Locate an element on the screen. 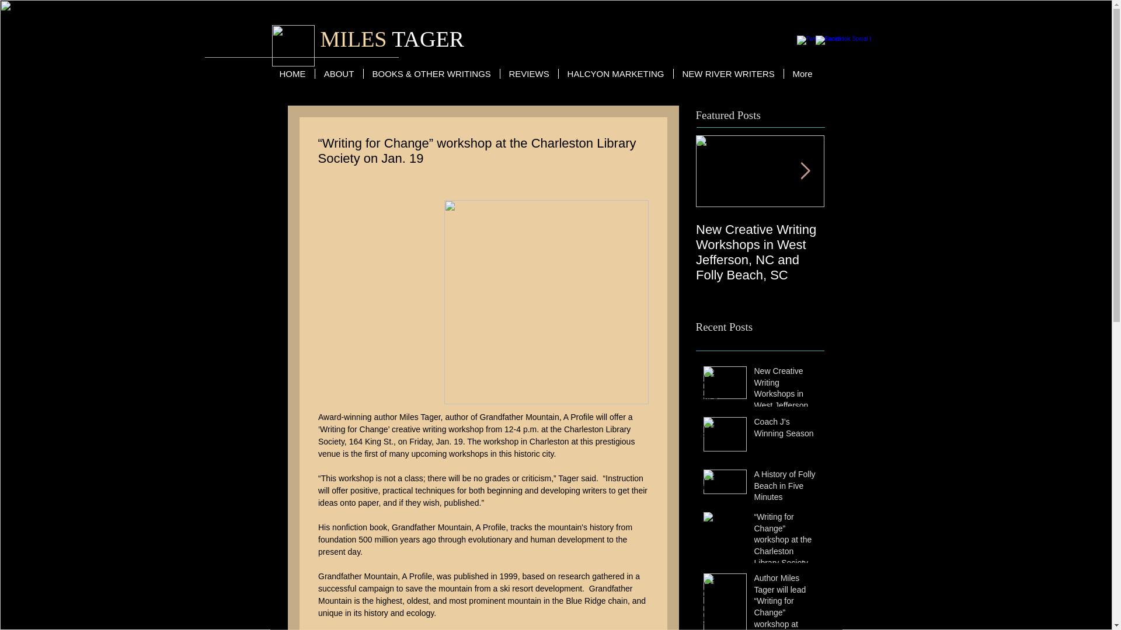 Image resolution: width=1121 pixels, height=630 pixels. NEW RIVER WRITERS is located at coordinates (727, 73).